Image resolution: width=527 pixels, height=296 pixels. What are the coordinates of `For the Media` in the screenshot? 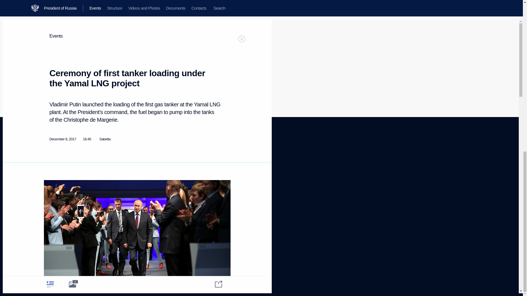 It's located at (54, 207).